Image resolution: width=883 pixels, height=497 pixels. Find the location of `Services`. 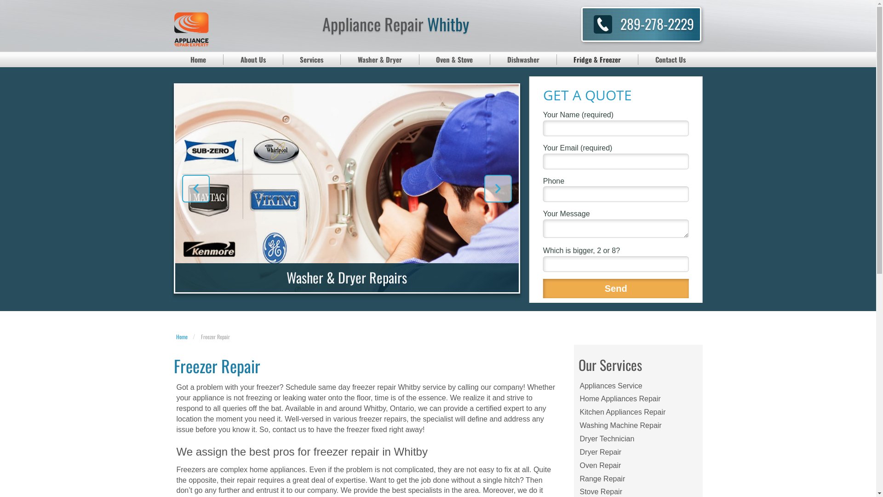

Services is located at coordinates (312, 60).